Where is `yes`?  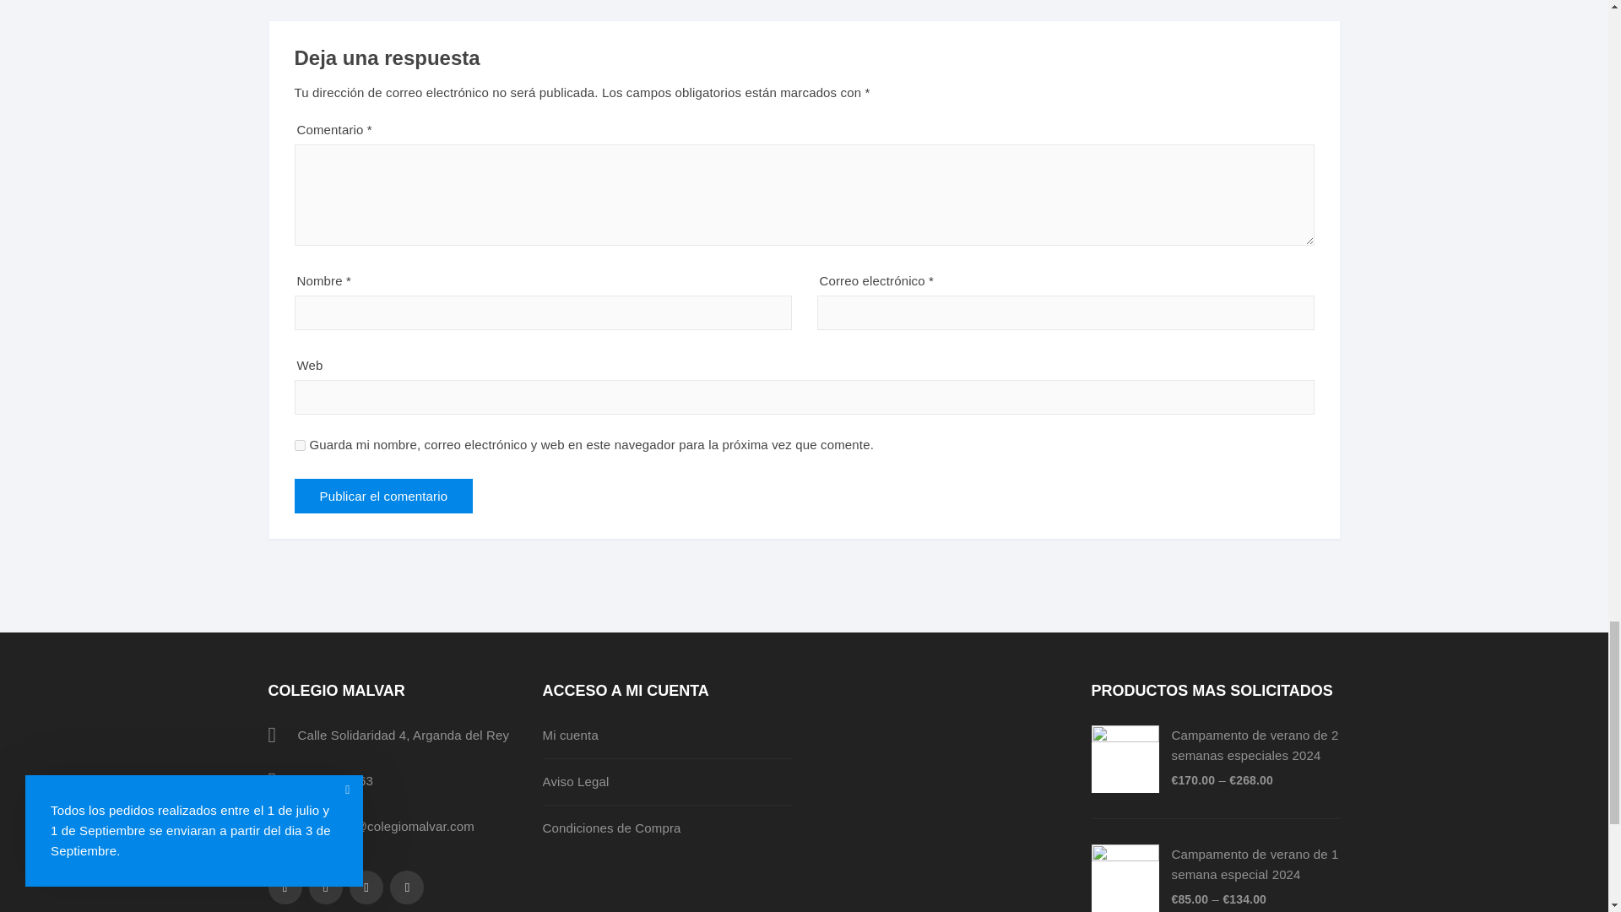
yes is located at coordinates (299, 444).